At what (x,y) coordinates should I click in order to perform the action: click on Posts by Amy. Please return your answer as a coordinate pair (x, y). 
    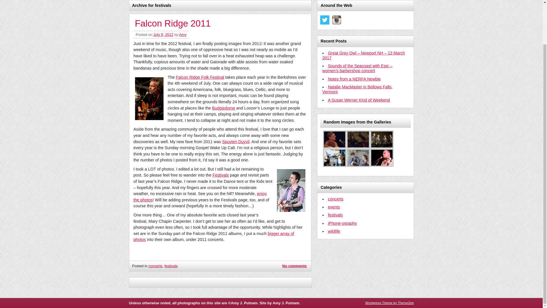
    Looking at the image, I should click on (182, 35).